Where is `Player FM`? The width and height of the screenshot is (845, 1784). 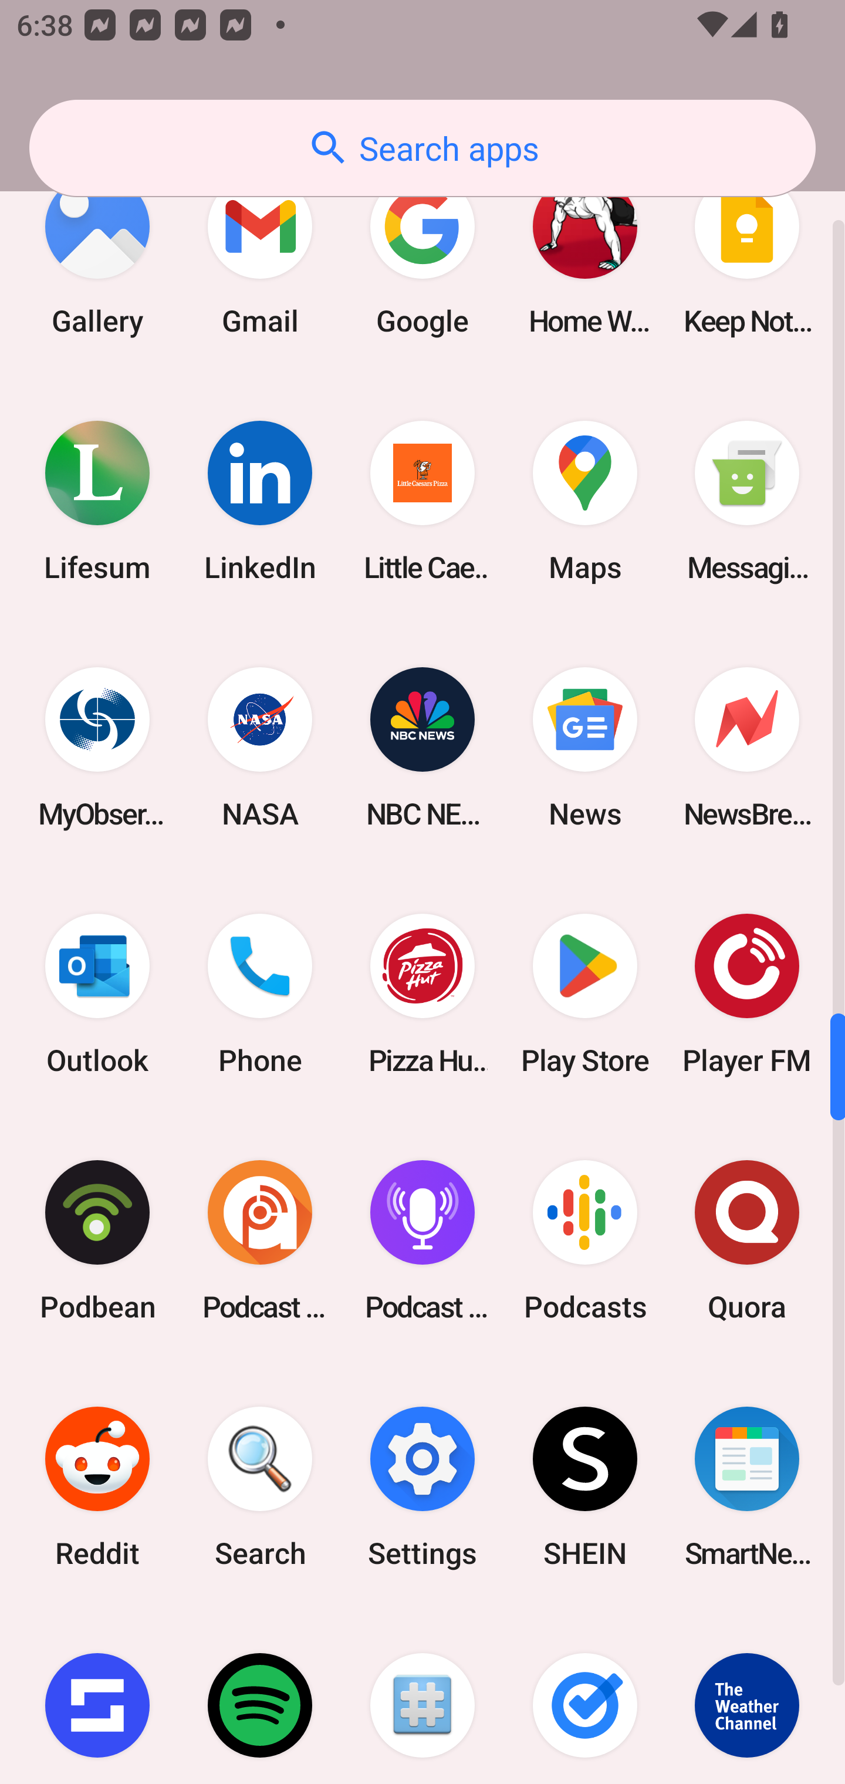 Player FM is located at coordinates (747, 994).